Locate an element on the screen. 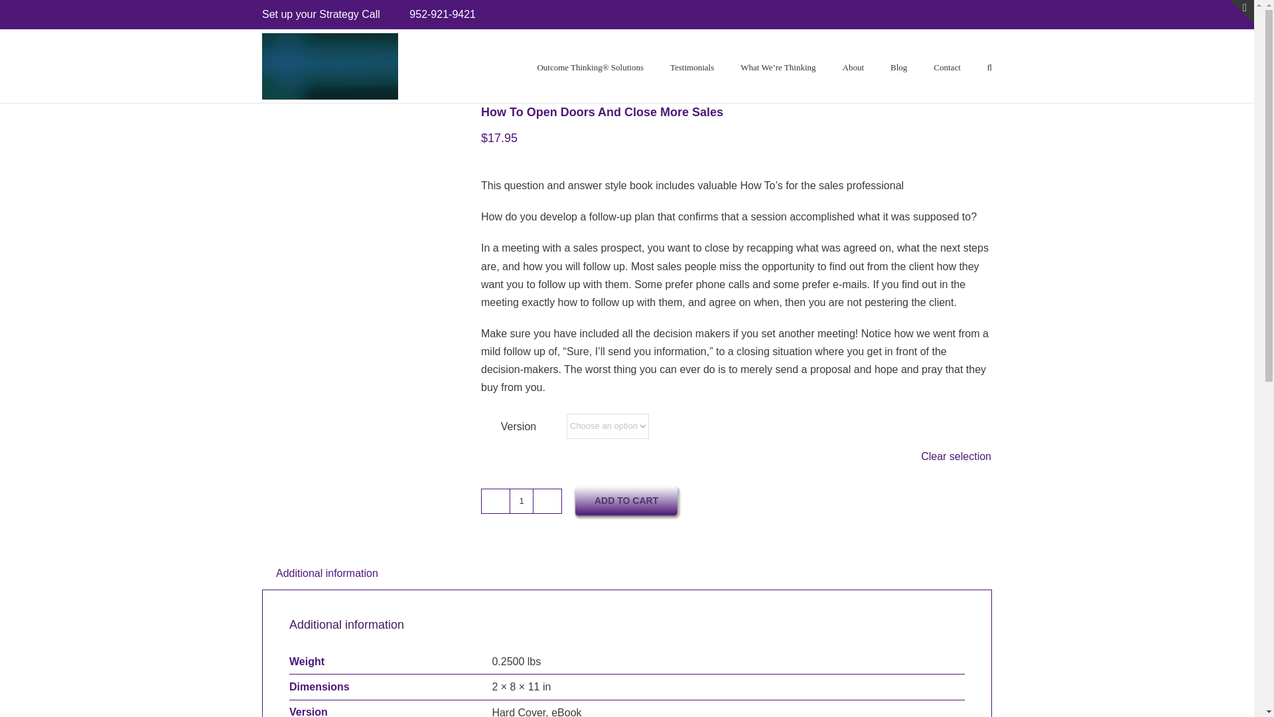 The image size is (1274, 717). Clear selection is located at coordinates (955, 455).